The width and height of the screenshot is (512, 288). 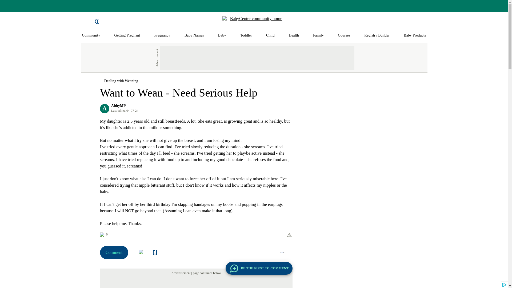 What do you see at coordinates (294, 35) in the screenshot?
I see `Health` at bounding box center [294, 35].